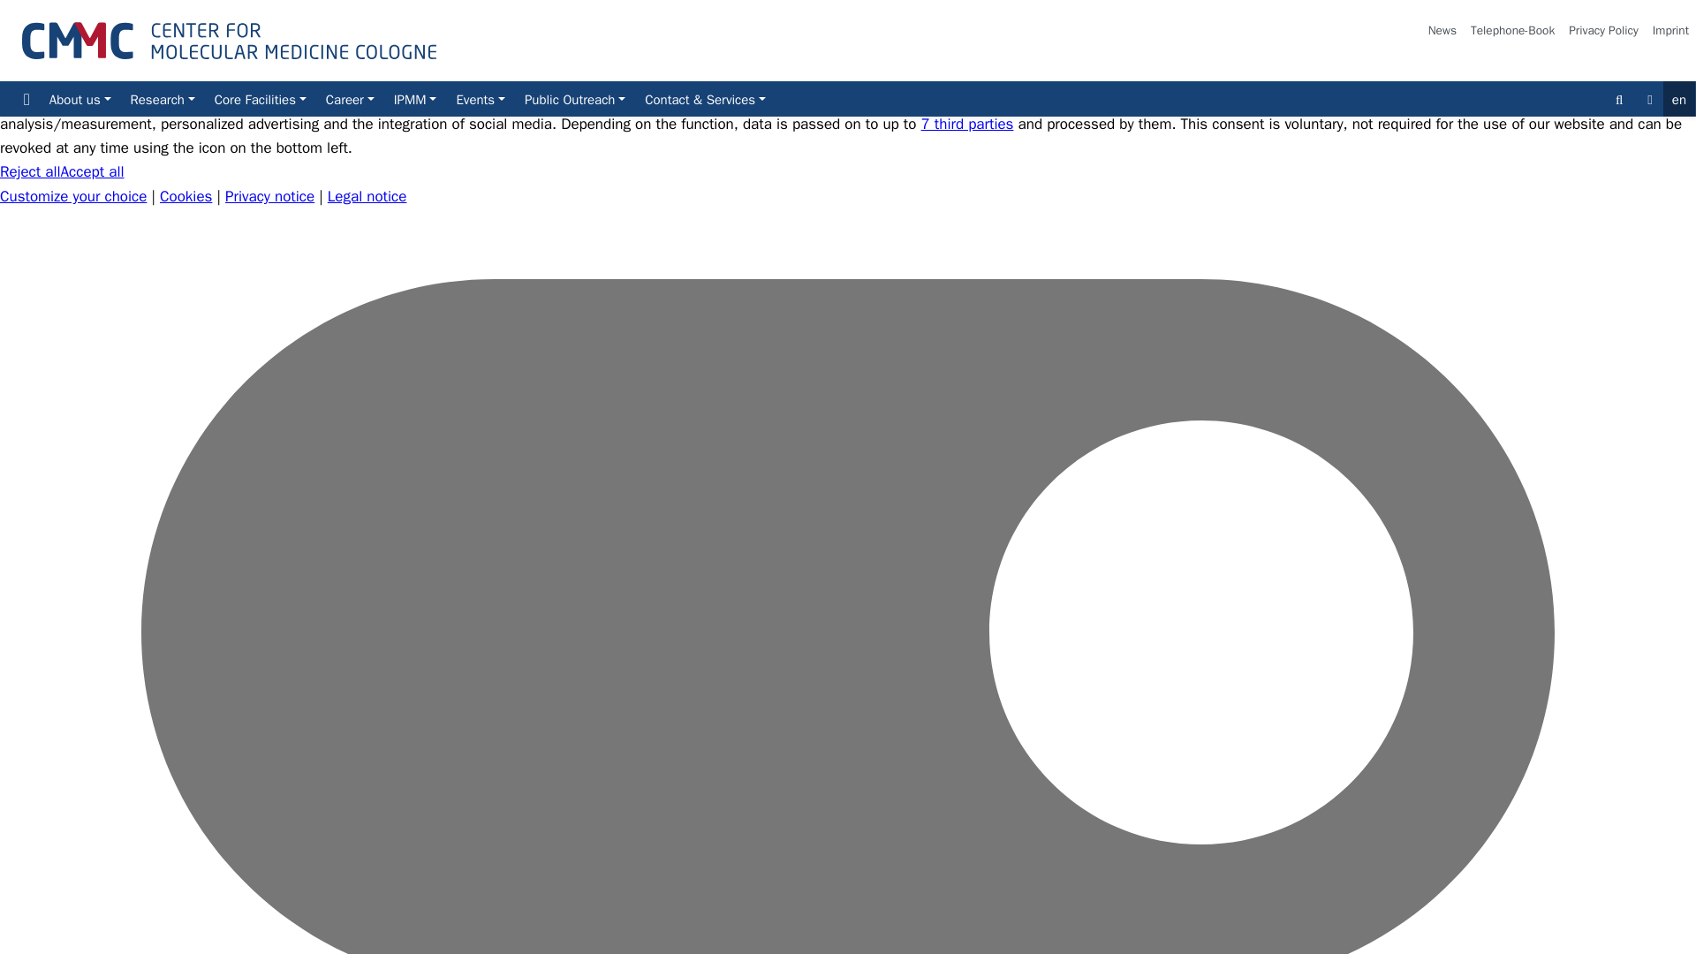 The width and height of the screenshot is (1696, 954). What do you see at coordinates (162, 98) in the screenshot?
I see `Research` at bounding box center [162, 98].